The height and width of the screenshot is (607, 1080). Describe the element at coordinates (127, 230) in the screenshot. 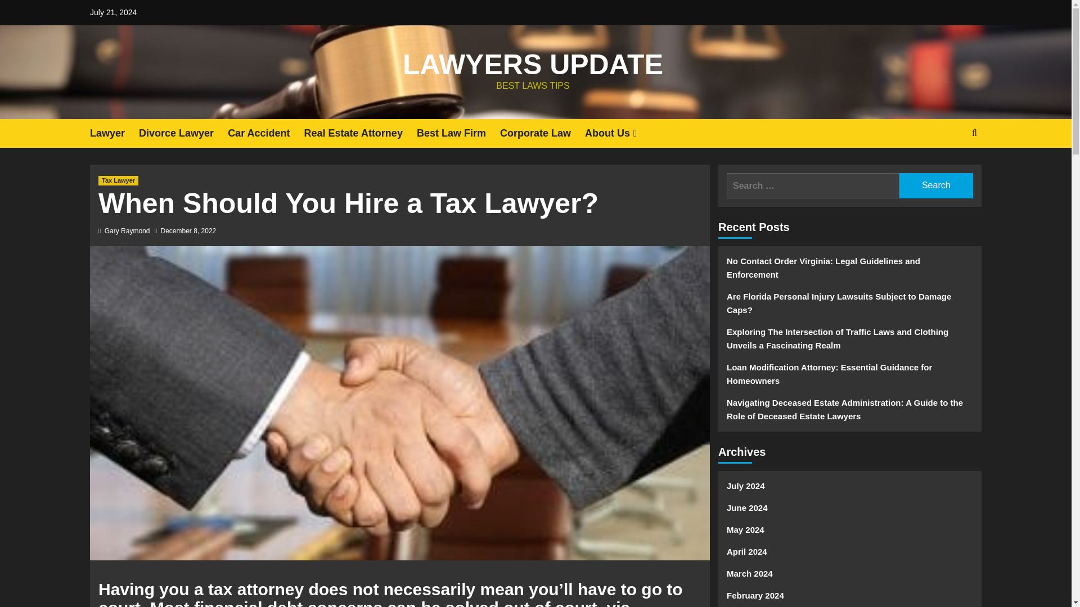

I see `Gary Raymond` at that location.